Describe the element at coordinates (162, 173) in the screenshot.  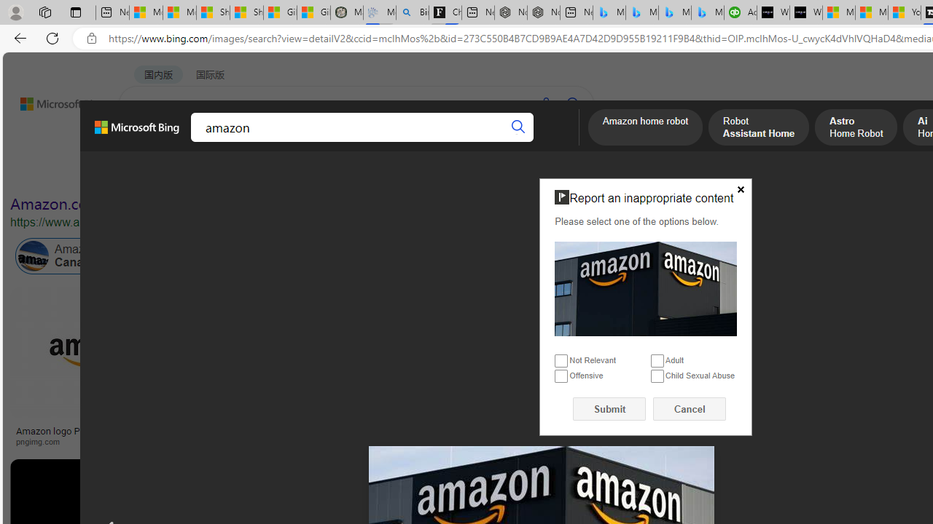
I see `Image size` at that location.